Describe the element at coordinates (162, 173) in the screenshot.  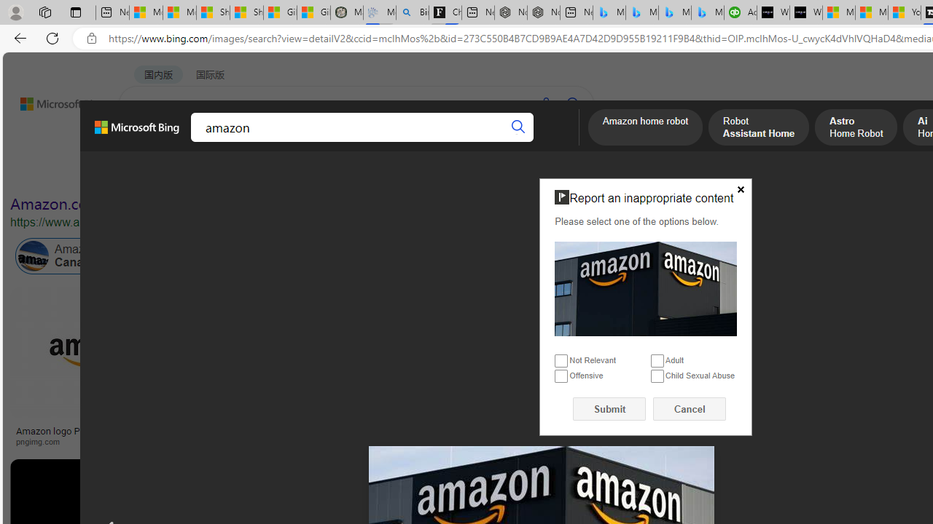
I see `Image size` at that location.